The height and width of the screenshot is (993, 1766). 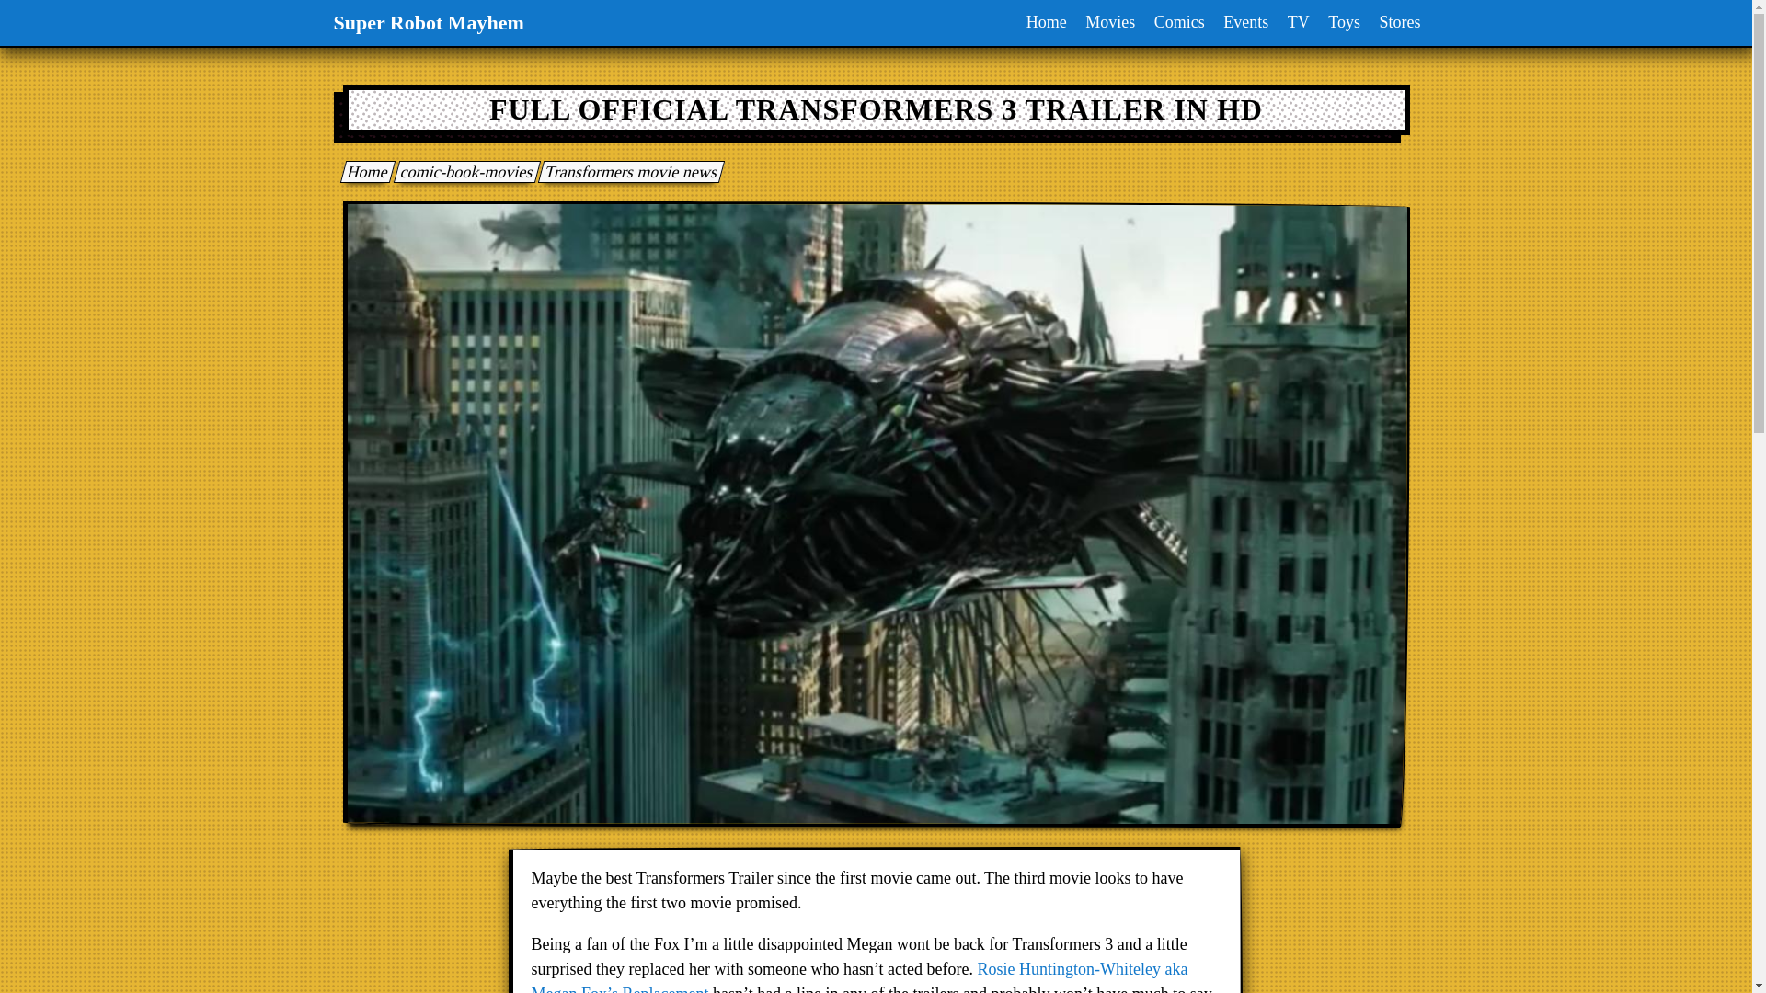 I want to click on Home, so click(x=363, y=171).